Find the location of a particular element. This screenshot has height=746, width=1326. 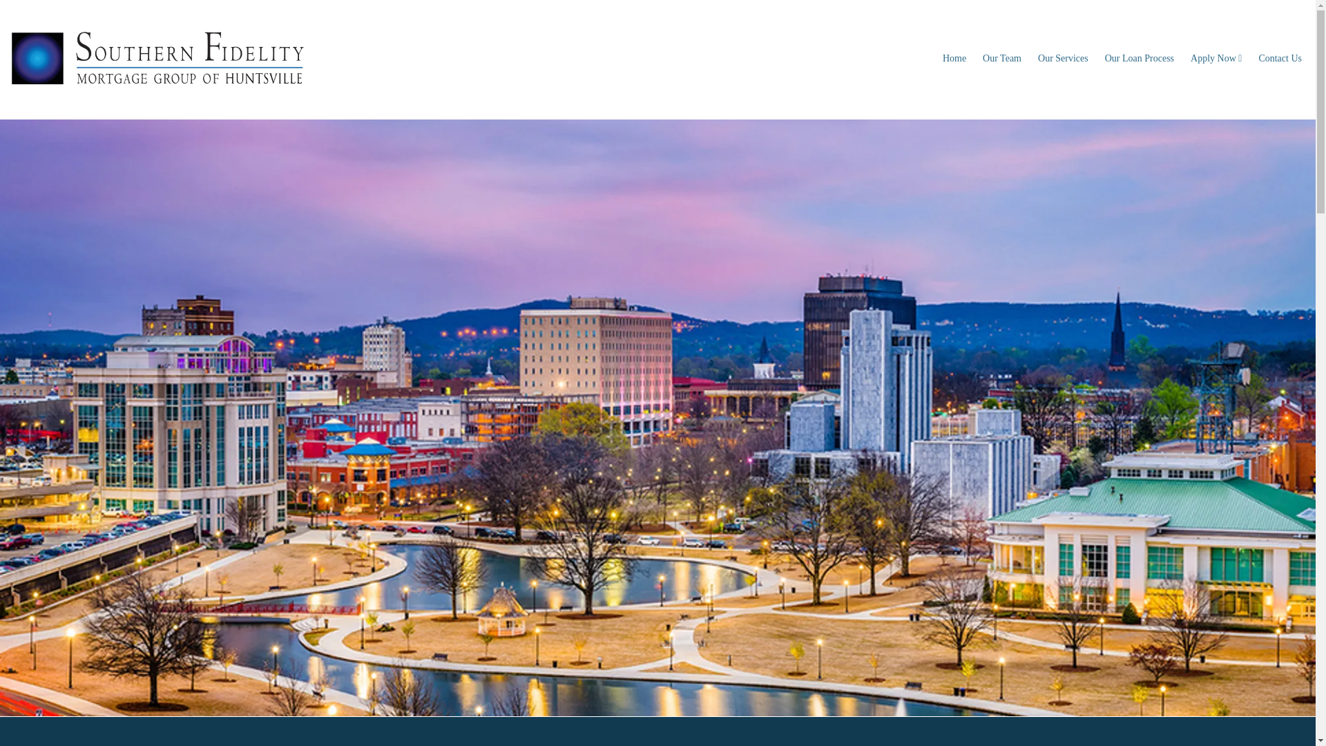

Apply Now is located at coordinates (1216, 59).